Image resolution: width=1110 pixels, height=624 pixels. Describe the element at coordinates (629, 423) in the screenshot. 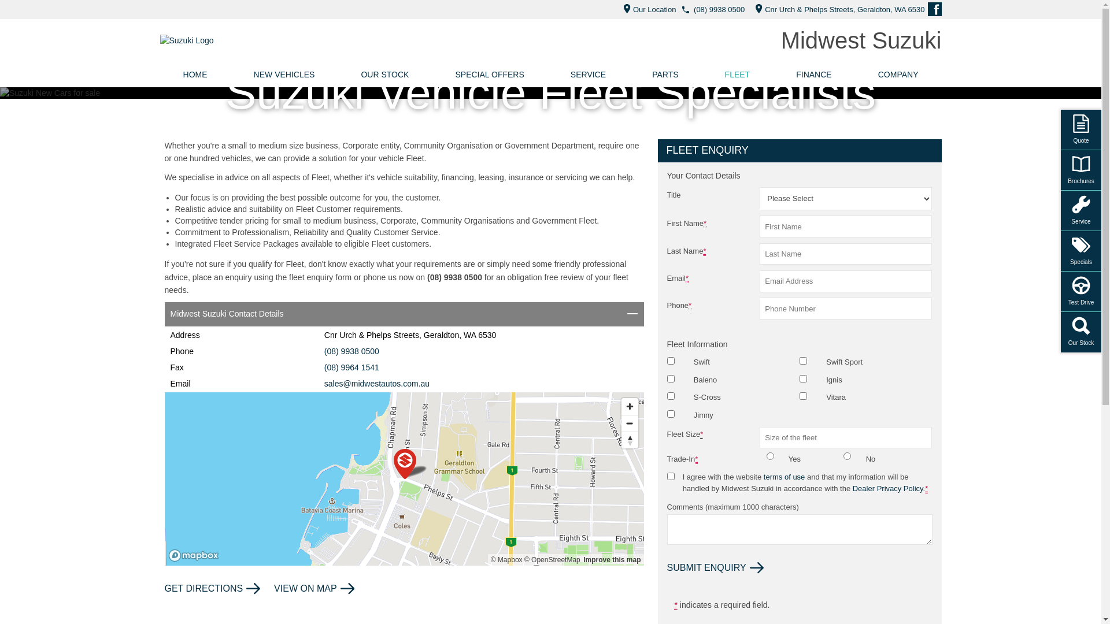

I see `Zoom out` at that location.